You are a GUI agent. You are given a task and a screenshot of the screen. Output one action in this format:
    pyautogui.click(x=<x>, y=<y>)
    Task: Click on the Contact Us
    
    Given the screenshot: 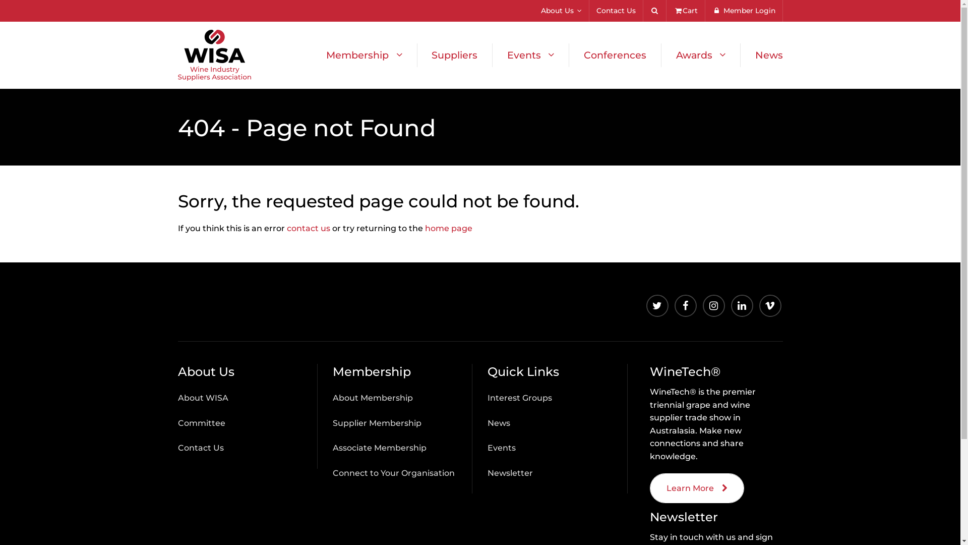 What is the action you would take?
    pyautogui.click(x=201, y=448)
    